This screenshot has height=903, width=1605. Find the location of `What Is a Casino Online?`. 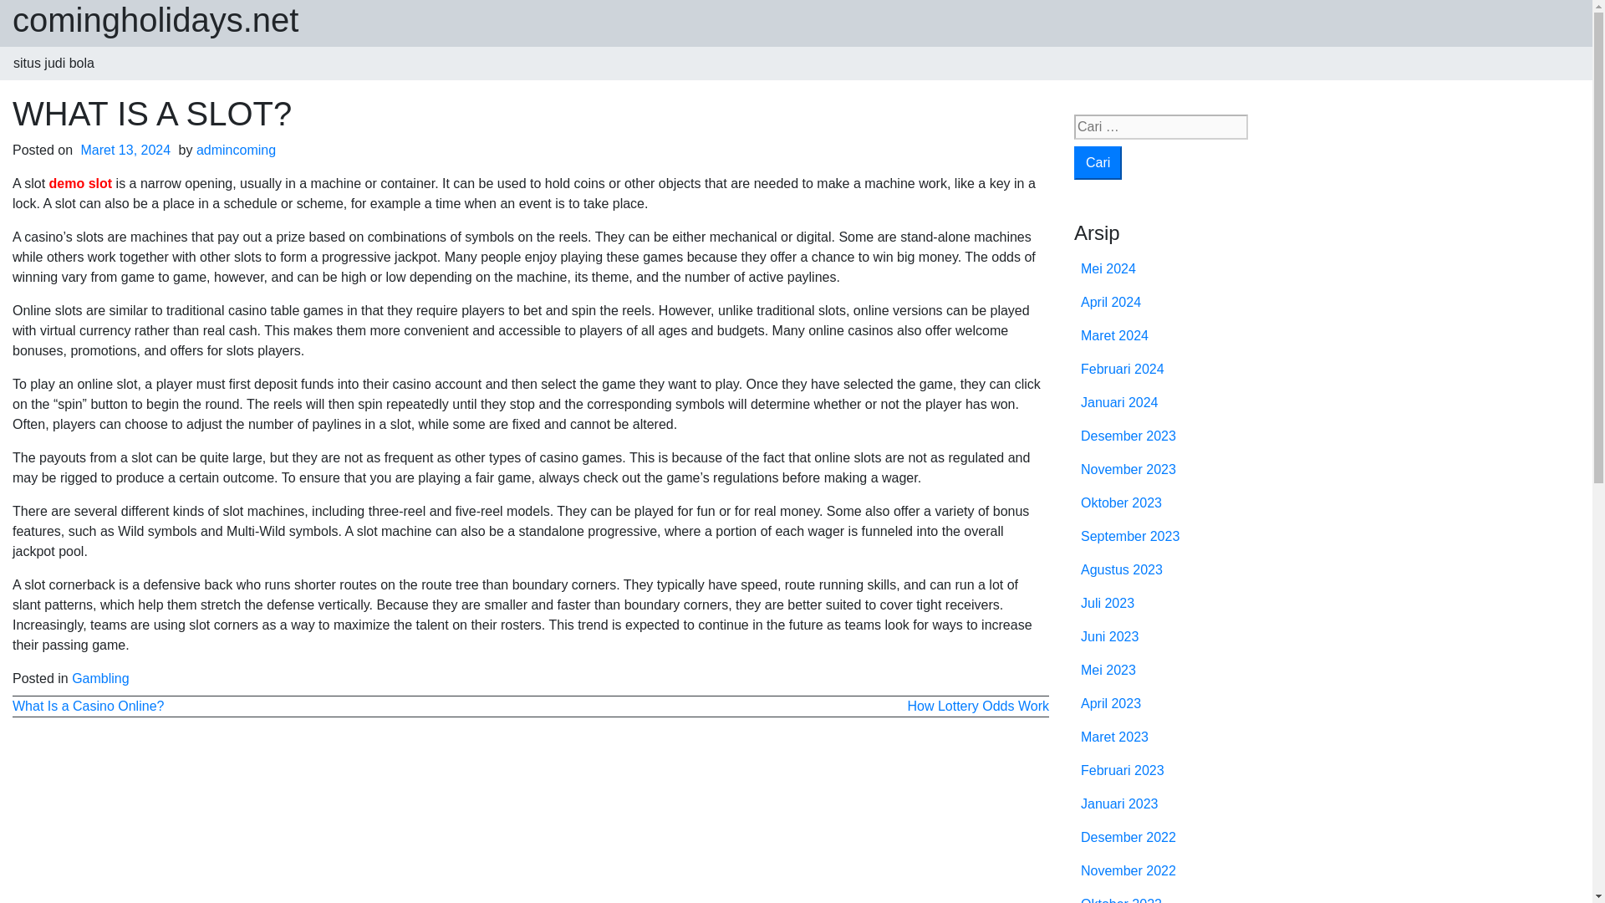

What Is a Casino Online? is located at coordinates (88, 706).